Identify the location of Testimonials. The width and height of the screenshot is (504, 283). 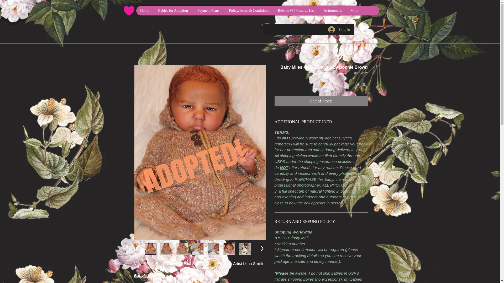
(332, 10).